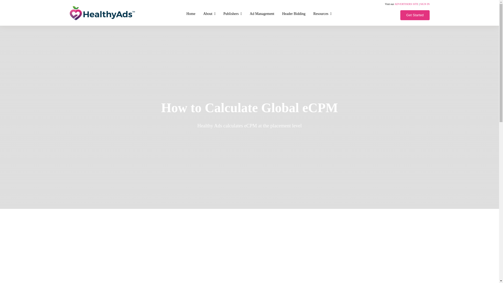  I want to click on Home, so click(191, 14).